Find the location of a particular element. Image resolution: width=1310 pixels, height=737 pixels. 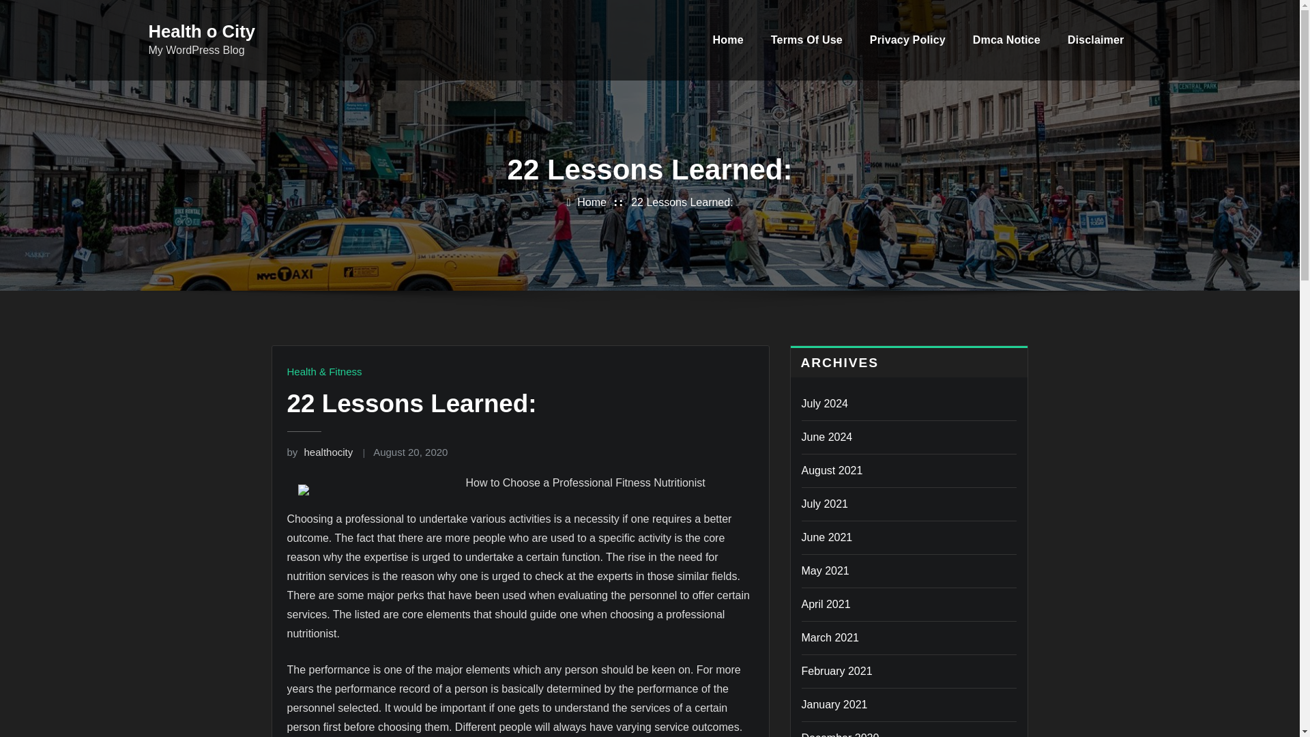

January 2021 is located at coordinates (834, 704).